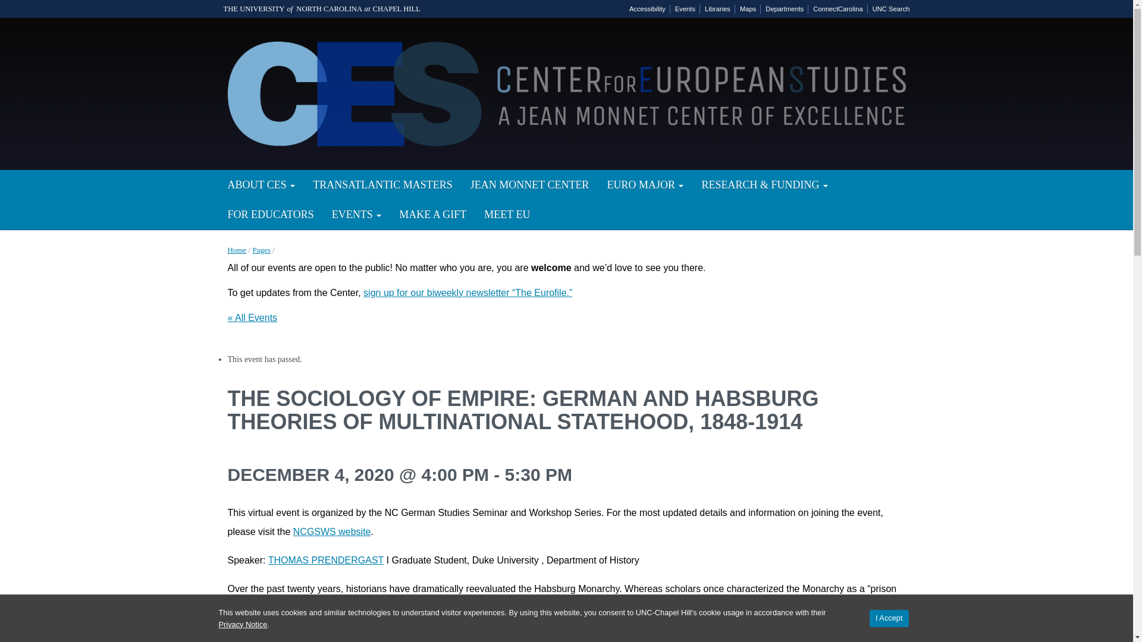  What do you see at coordinates (685, 9) in the screenshot?
I see `Events` at bounding box center [685, 9].